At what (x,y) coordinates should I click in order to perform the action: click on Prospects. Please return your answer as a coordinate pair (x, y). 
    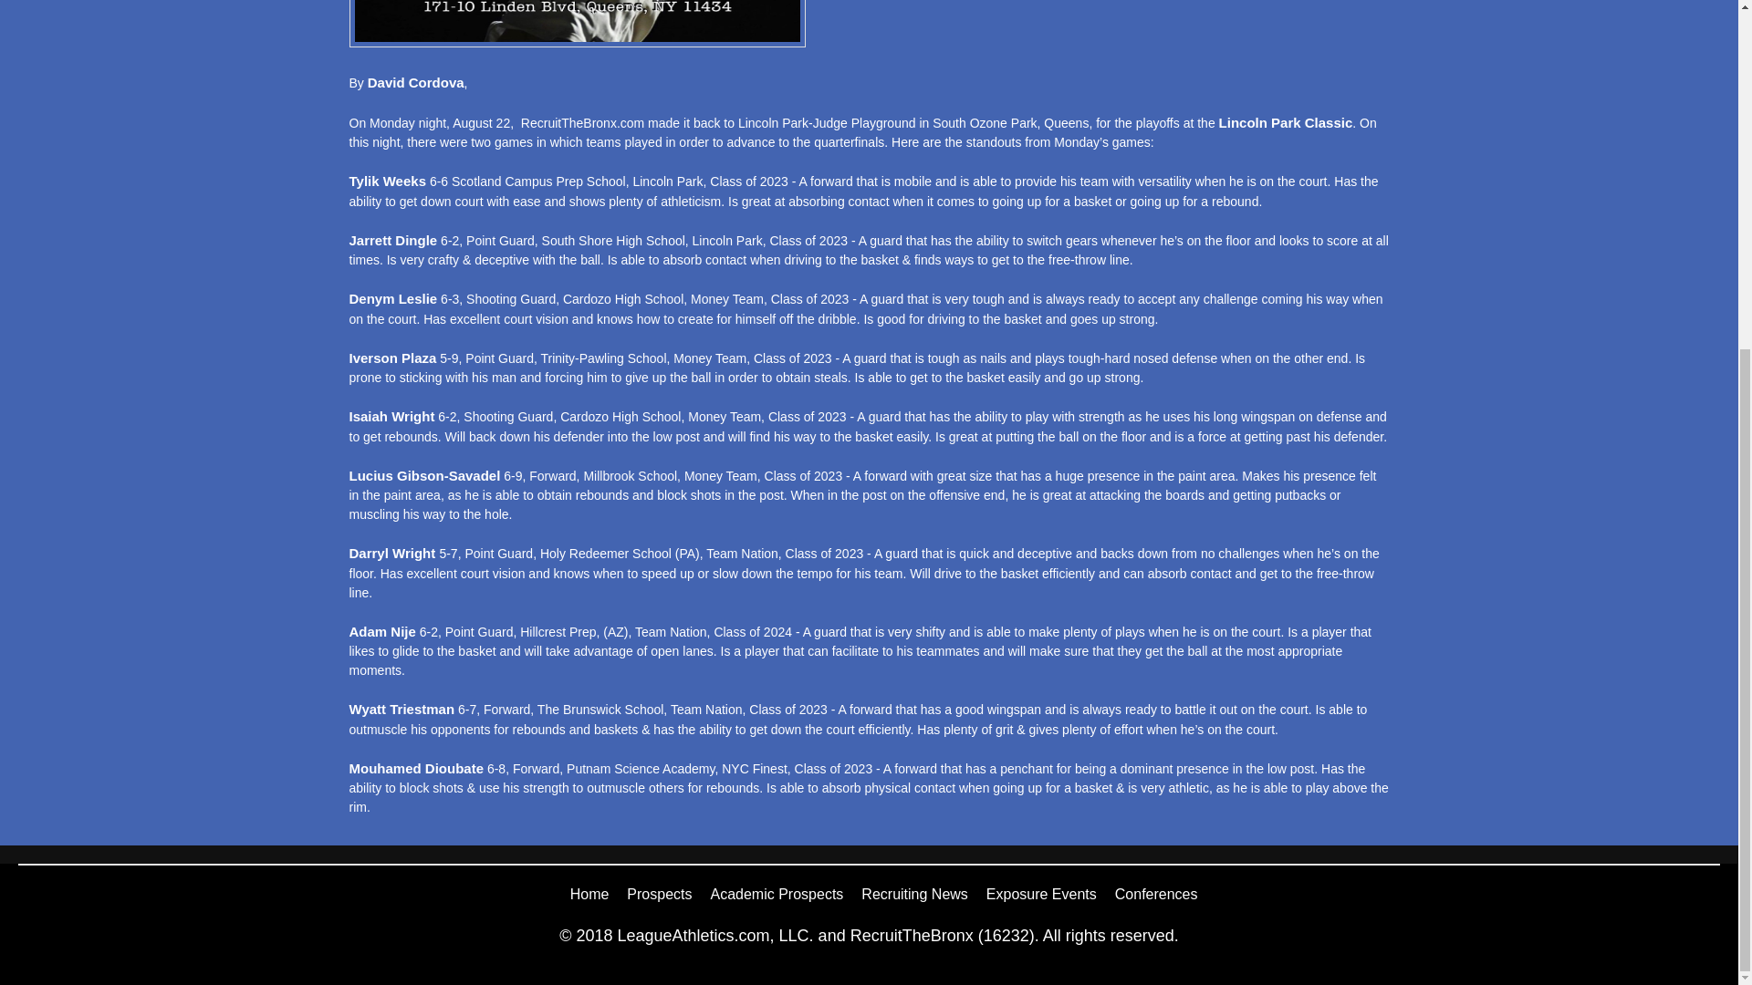
    Looking at the image, I should click on (659, 894).